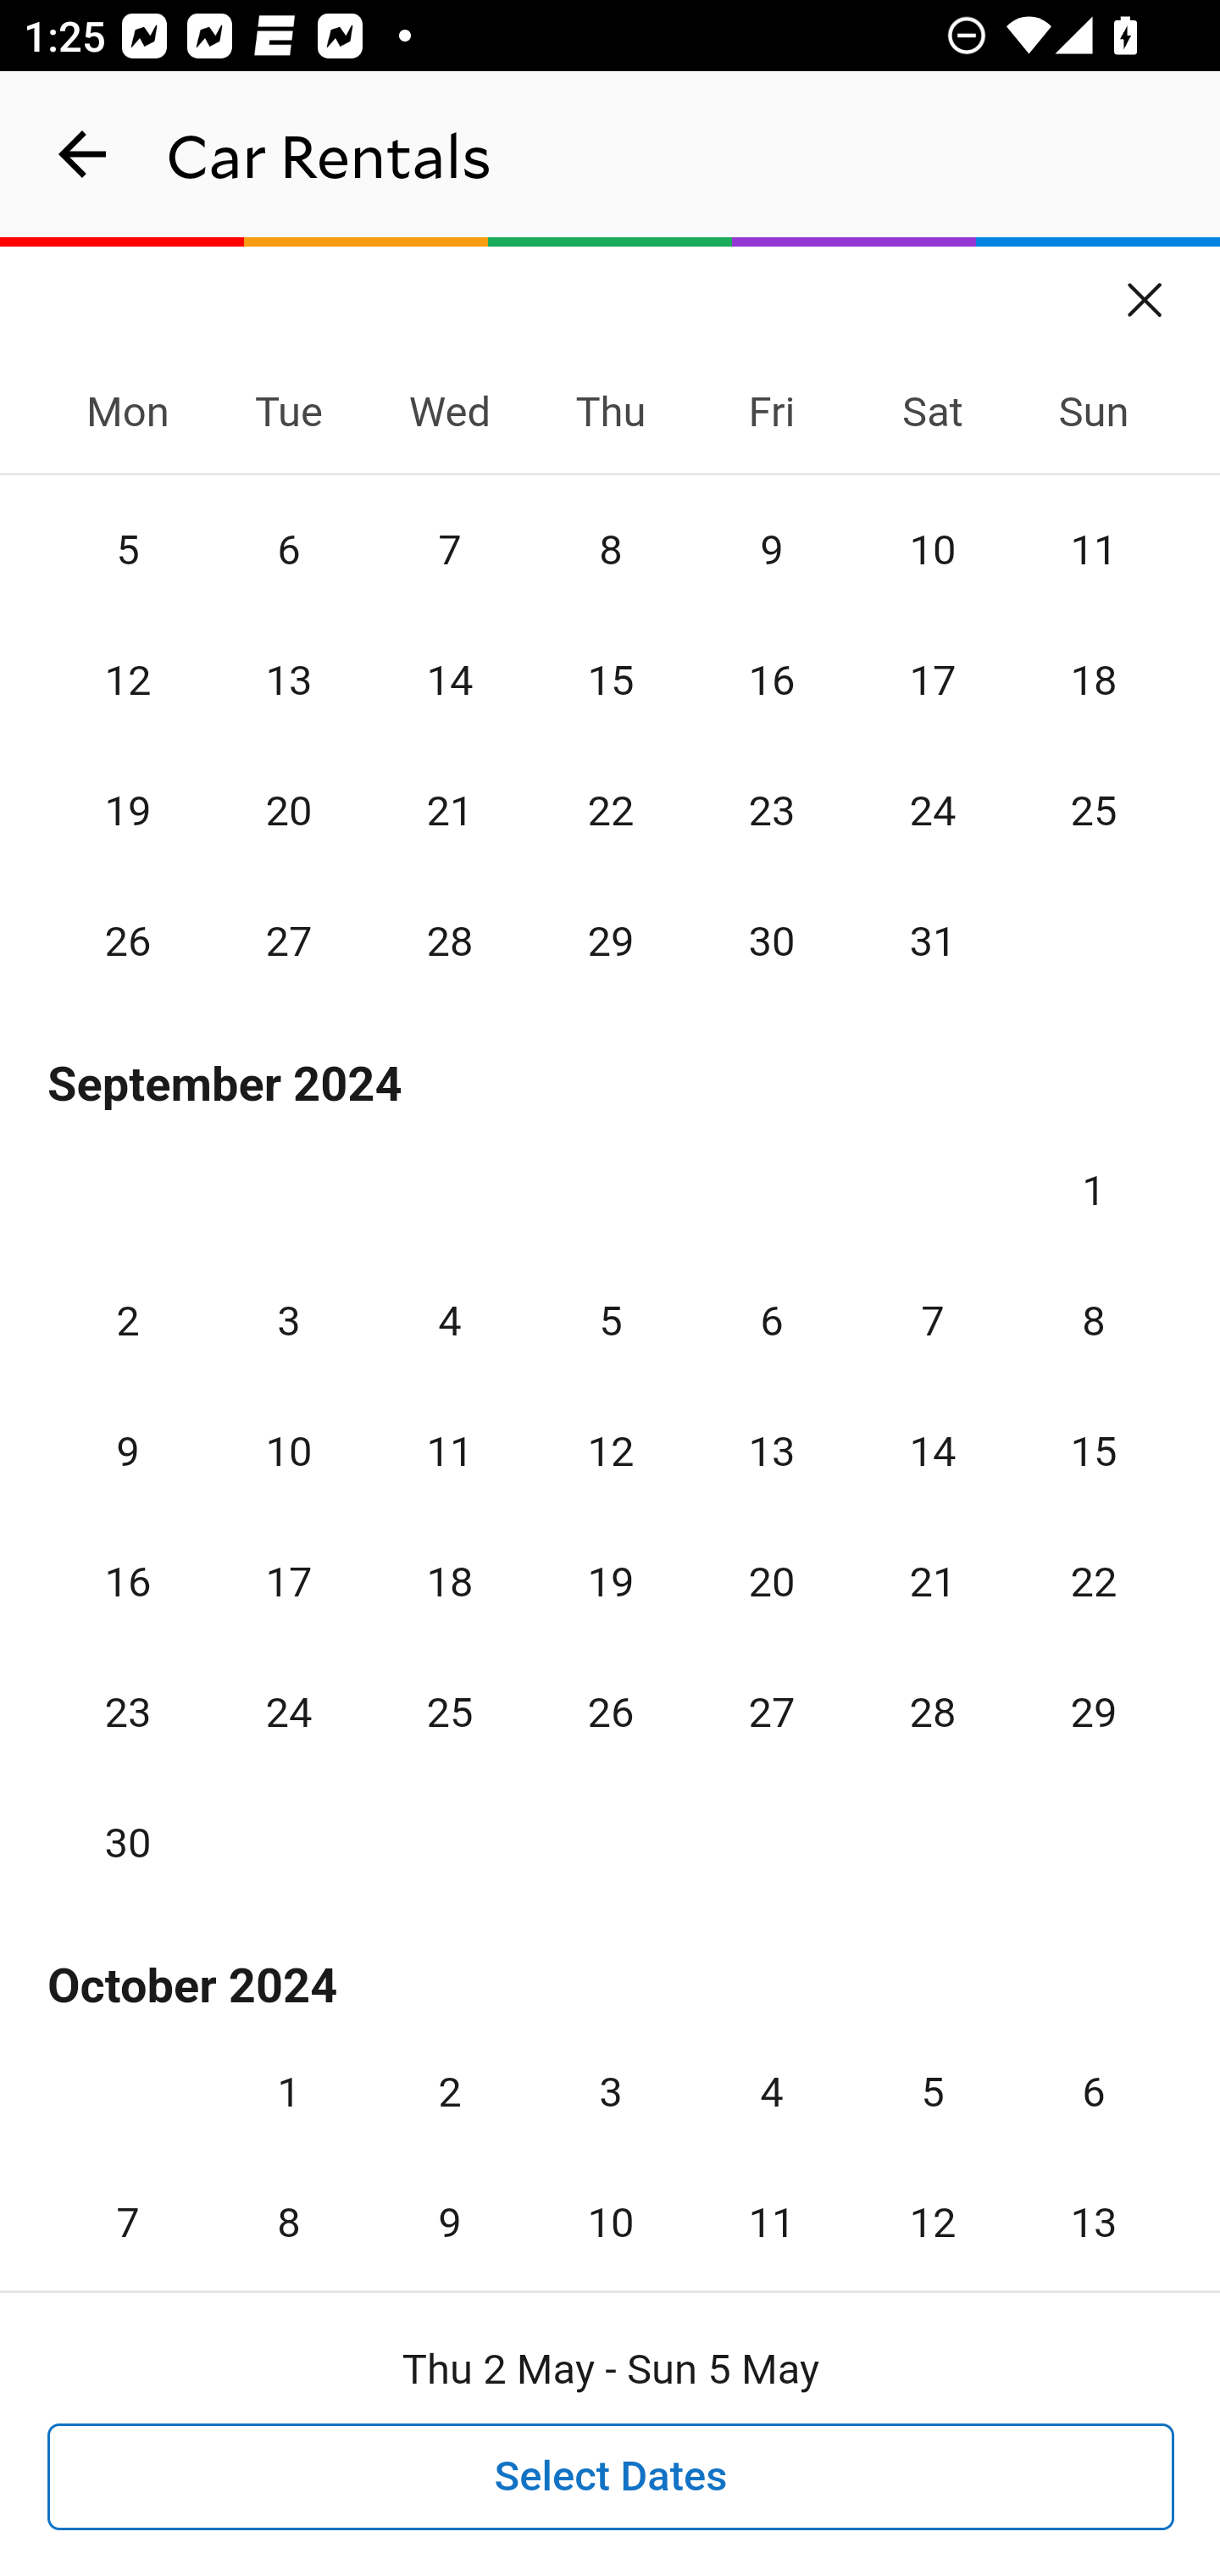 This screenshot has height=2576, width=1220. What do you see at coordinates (611, 1583) in the screenshot?
I see `19 September 2024` at bounding box center [611, 1583].